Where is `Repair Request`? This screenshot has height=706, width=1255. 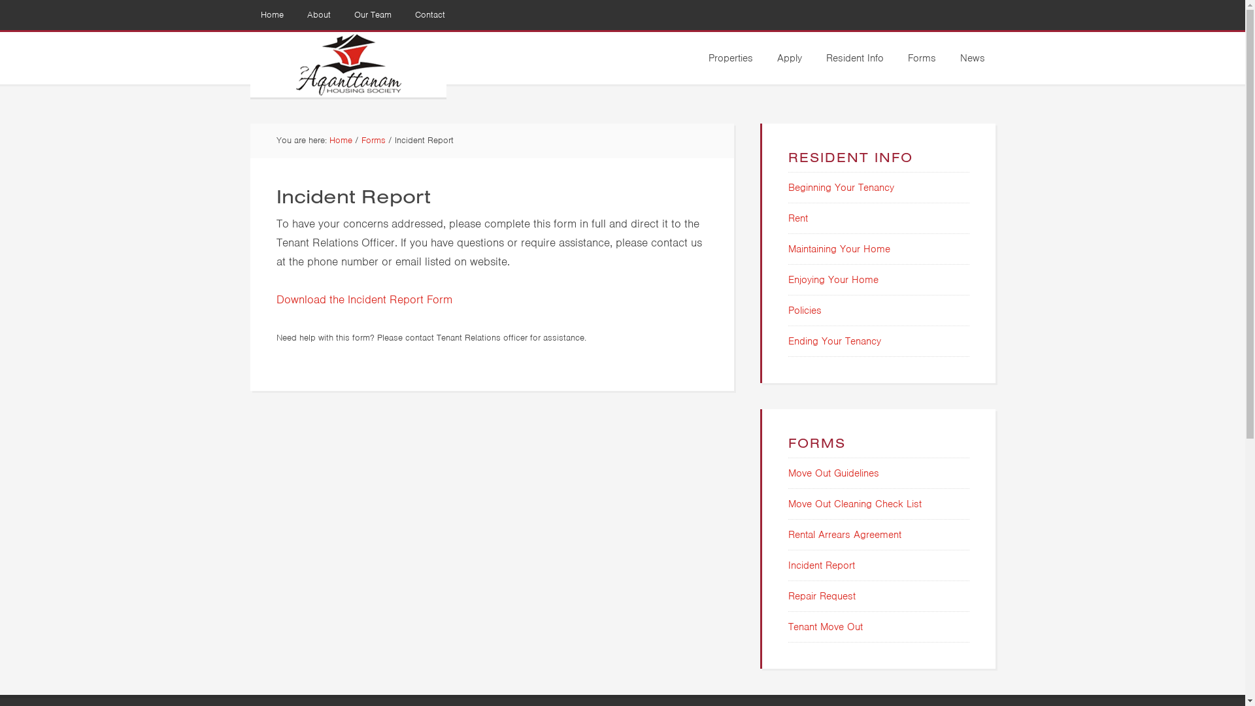
Repair Request is located at coordinates (822, 596).